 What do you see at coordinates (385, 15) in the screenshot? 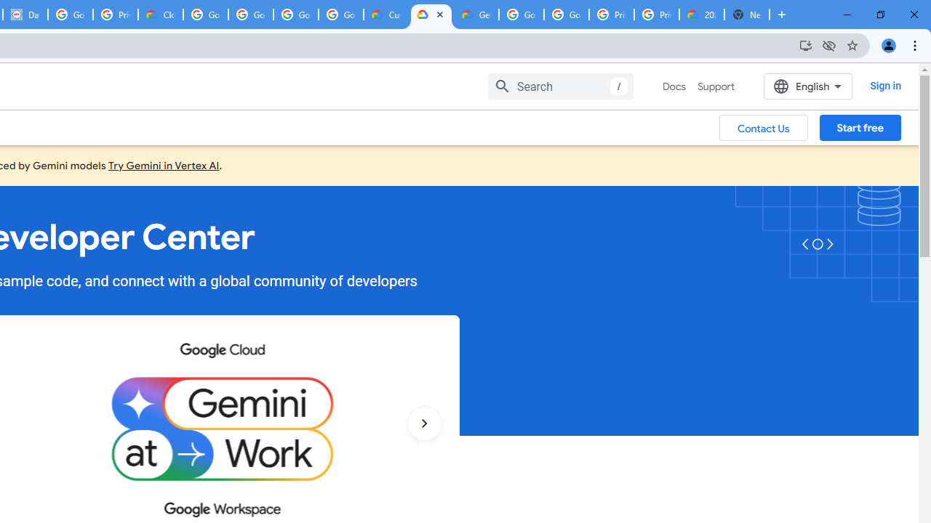
I see `Customer Care | Google Cloud` at bounding box center [385, 15].